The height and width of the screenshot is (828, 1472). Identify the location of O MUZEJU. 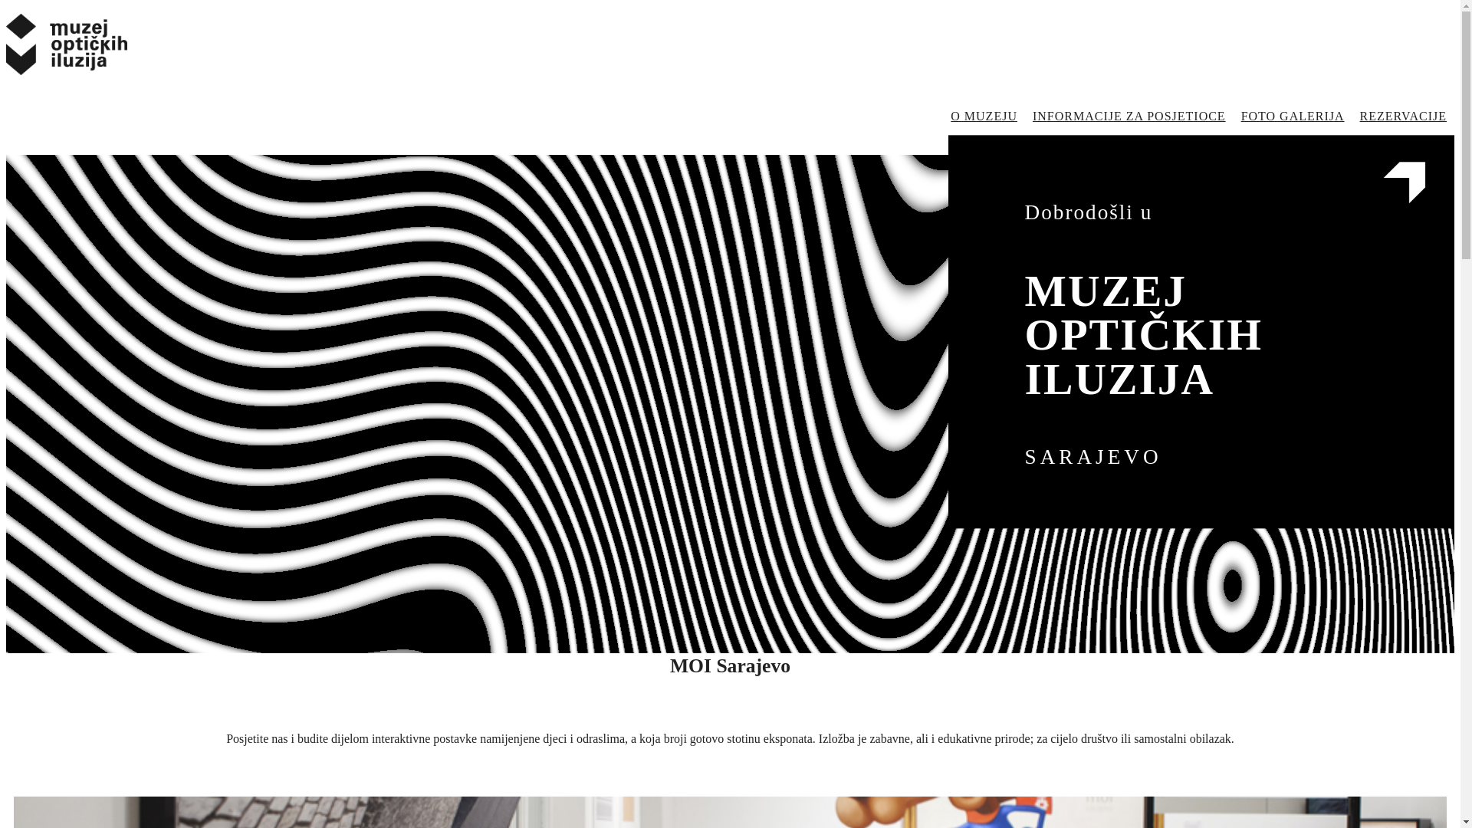
(984, 117).